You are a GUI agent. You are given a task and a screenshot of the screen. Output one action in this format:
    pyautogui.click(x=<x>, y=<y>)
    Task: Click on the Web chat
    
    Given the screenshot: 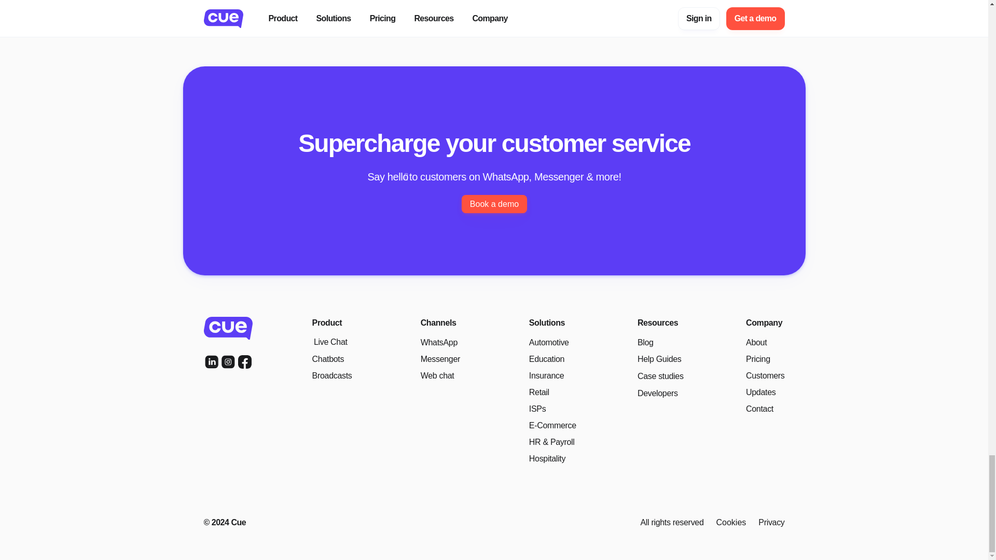 What is the action you would take?
    pyautogui.click(x=437, y=375)
    